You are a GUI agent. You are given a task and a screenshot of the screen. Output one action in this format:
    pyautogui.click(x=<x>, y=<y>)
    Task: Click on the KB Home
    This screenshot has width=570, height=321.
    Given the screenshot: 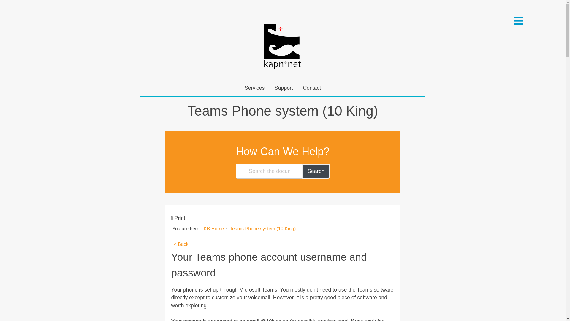 What is the action you would take?
    pyautogui.click(x=214, y=229)
    